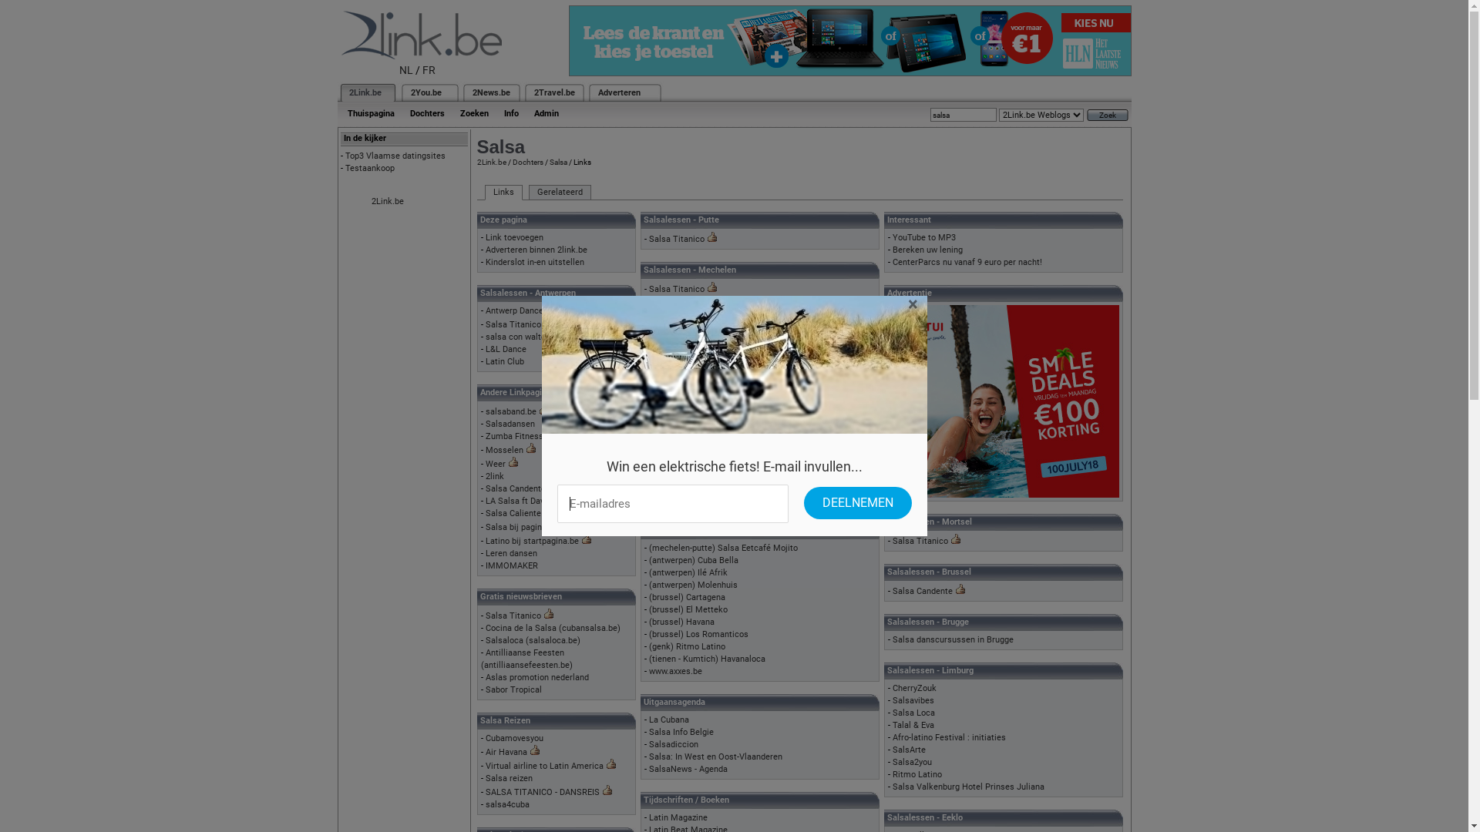 This screenshot has height=832, width=1480. What do you see at coordinates (694, 487) in the screenshot?
I see `Un monton de Estrellas` at bounding box center [694, 487].